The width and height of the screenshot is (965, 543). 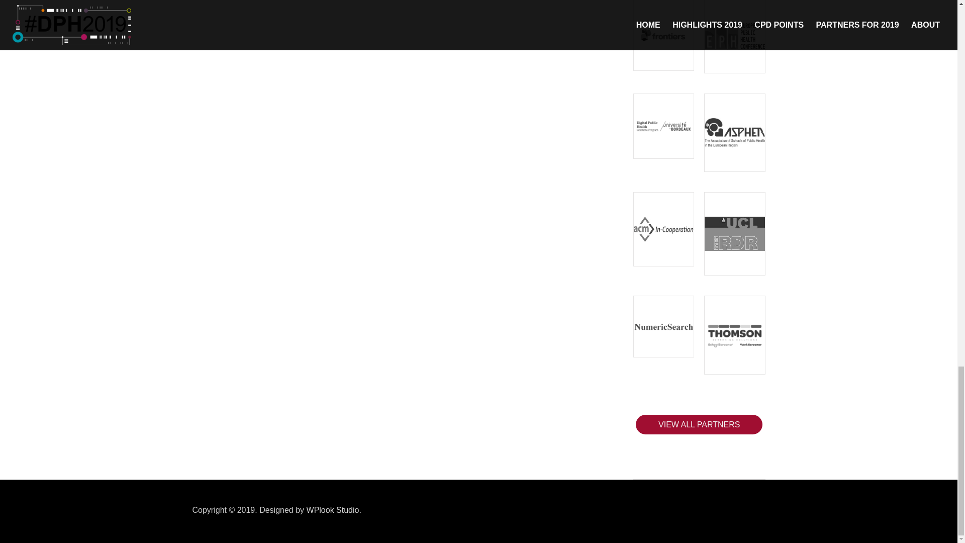 I want to click on View all Partners, so click(x=699, y=424).